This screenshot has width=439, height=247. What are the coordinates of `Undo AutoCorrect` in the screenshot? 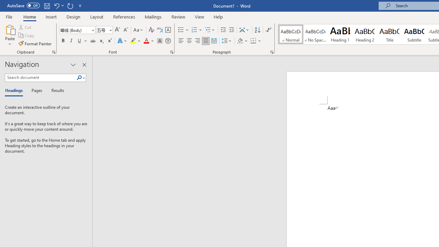 It's located at (56, 5).